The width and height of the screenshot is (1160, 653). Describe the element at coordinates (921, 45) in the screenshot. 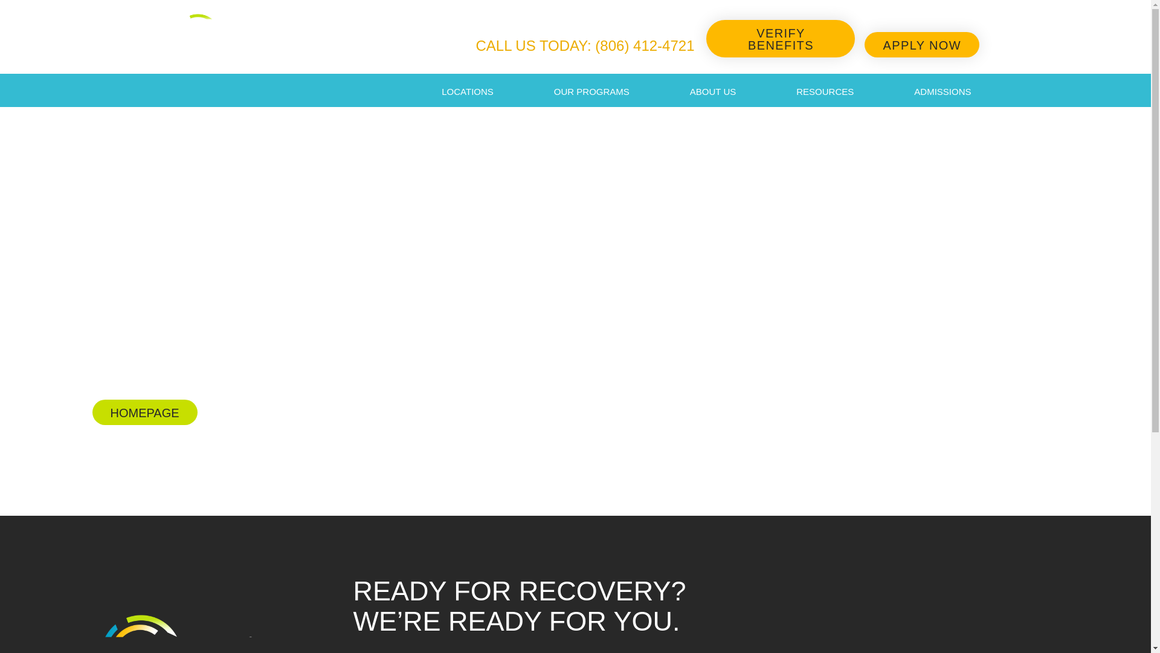

I see `APPLY NOW` at that location.